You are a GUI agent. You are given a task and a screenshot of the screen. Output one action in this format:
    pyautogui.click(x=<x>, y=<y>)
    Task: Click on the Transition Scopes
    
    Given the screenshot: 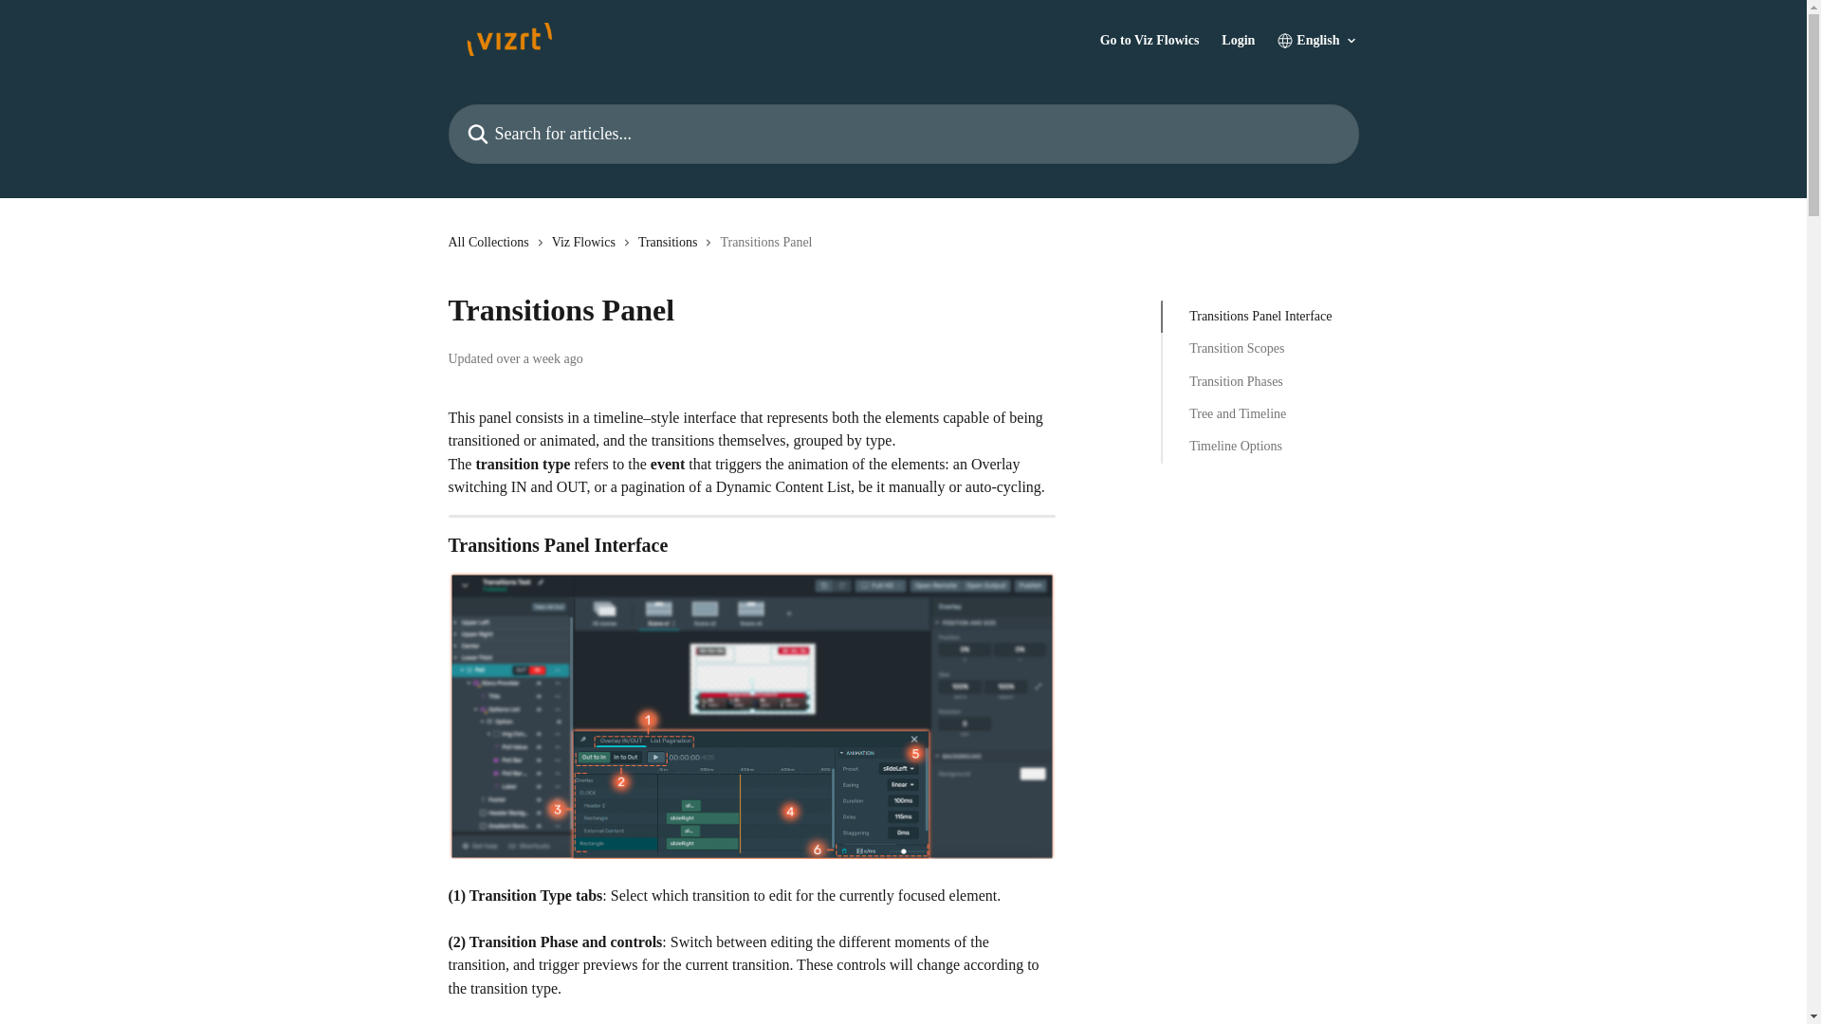 What is the action you would take?
    pyautogui.click(x=1260, y=349)
    